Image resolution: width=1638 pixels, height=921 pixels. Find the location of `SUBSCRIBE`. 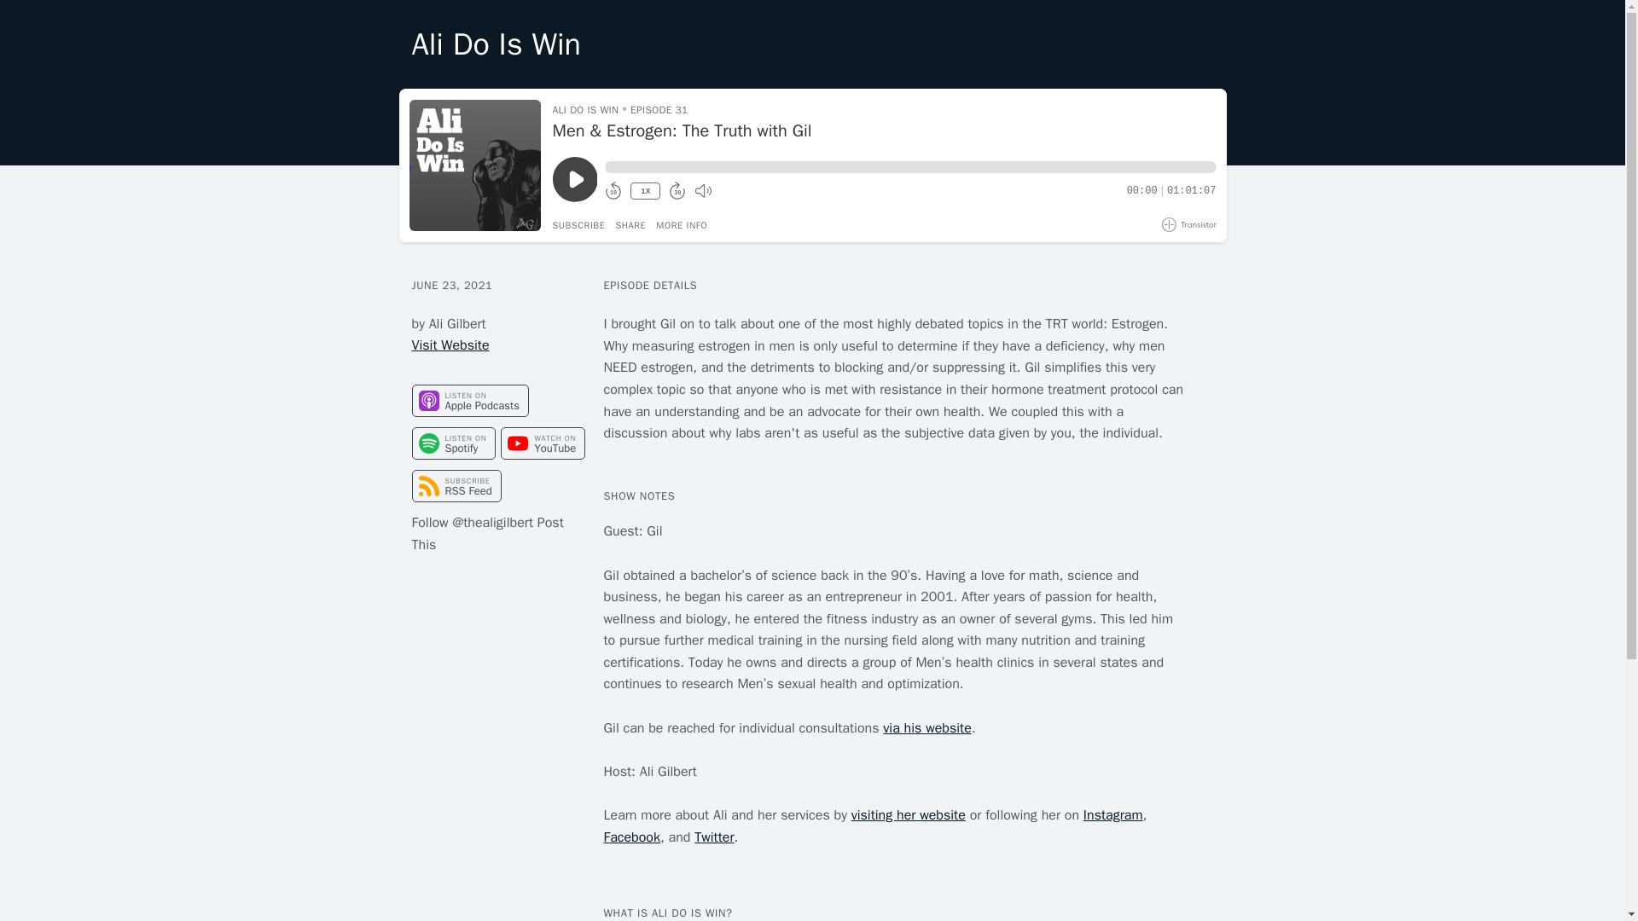

SUBSCRIBE is located at coordinates (579, 225).